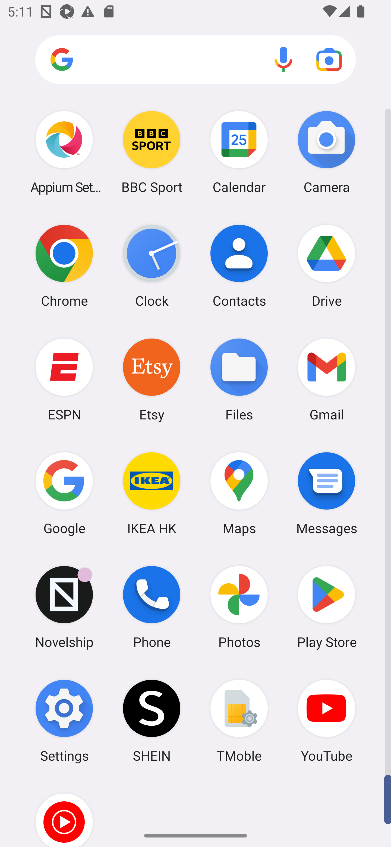  I want to click on Phone, so click(152, 607).